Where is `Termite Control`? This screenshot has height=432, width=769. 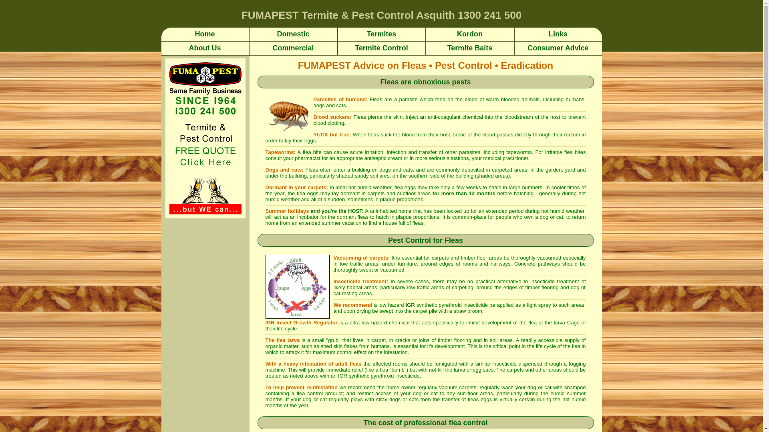 Termite Control is located at coordinates (381, 49).